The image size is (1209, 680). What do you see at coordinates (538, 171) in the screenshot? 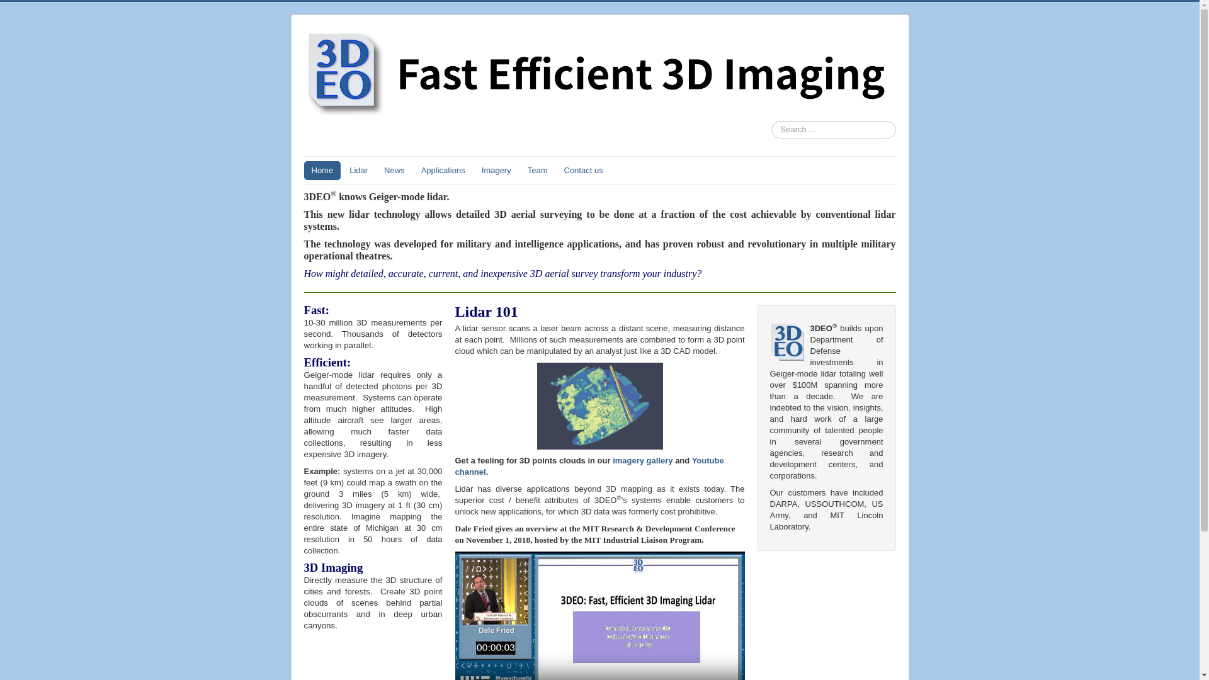
I see `Team` at bounding box center [538, 171].